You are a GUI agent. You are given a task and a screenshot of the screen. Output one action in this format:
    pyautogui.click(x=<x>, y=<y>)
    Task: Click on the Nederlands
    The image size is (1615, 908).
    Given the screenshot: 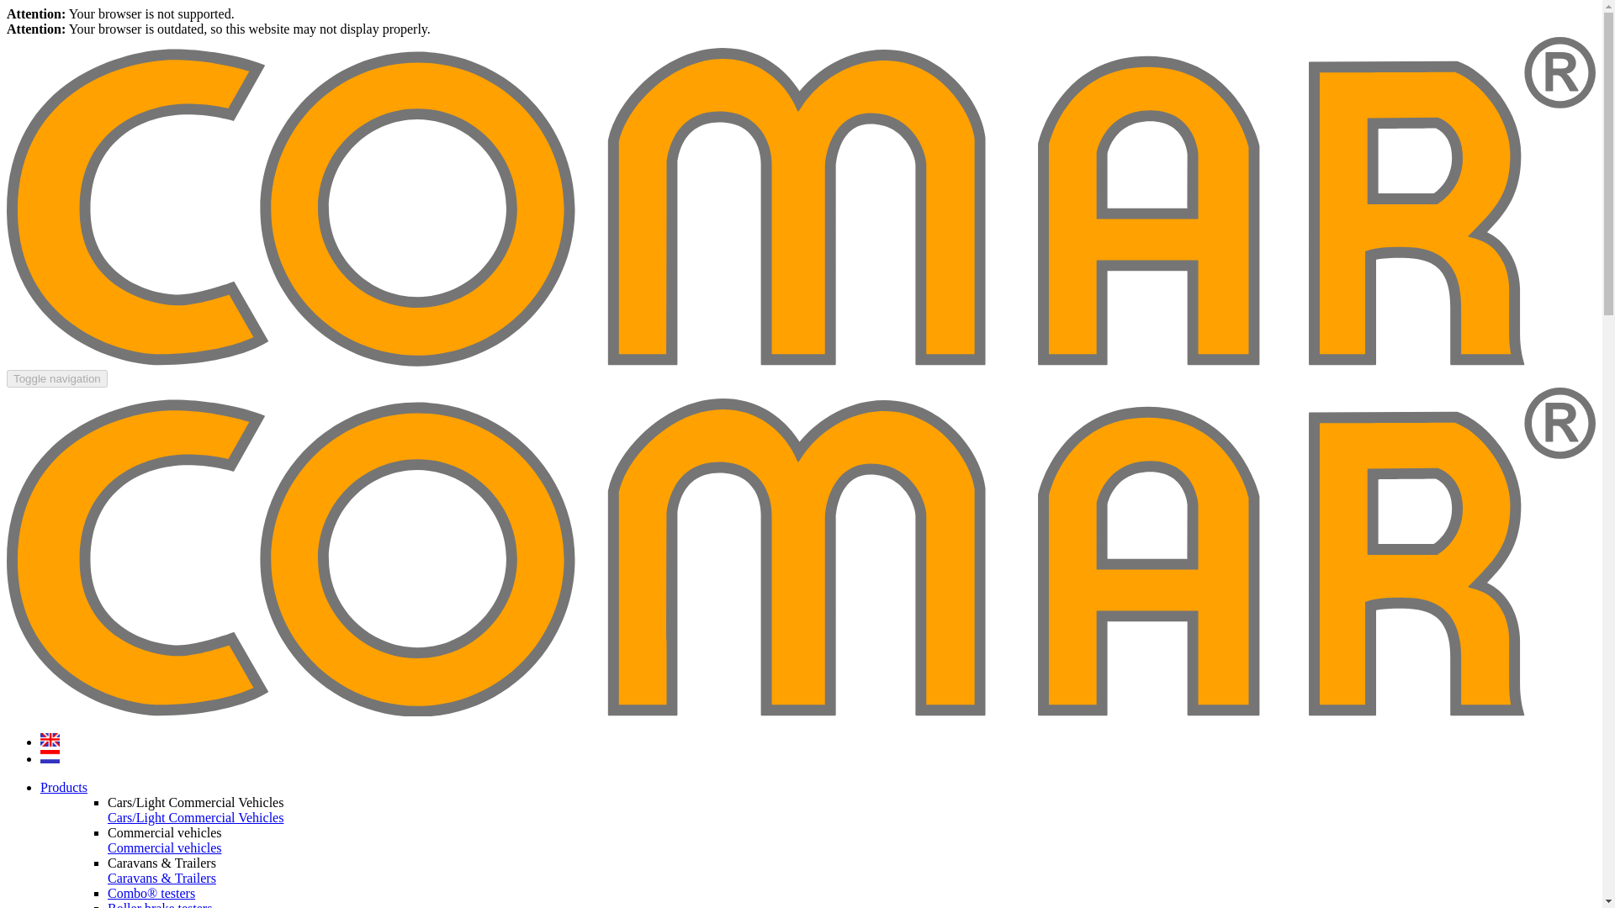 What is the action you would take?
    pyautogui.click(x=50, y=758)
    